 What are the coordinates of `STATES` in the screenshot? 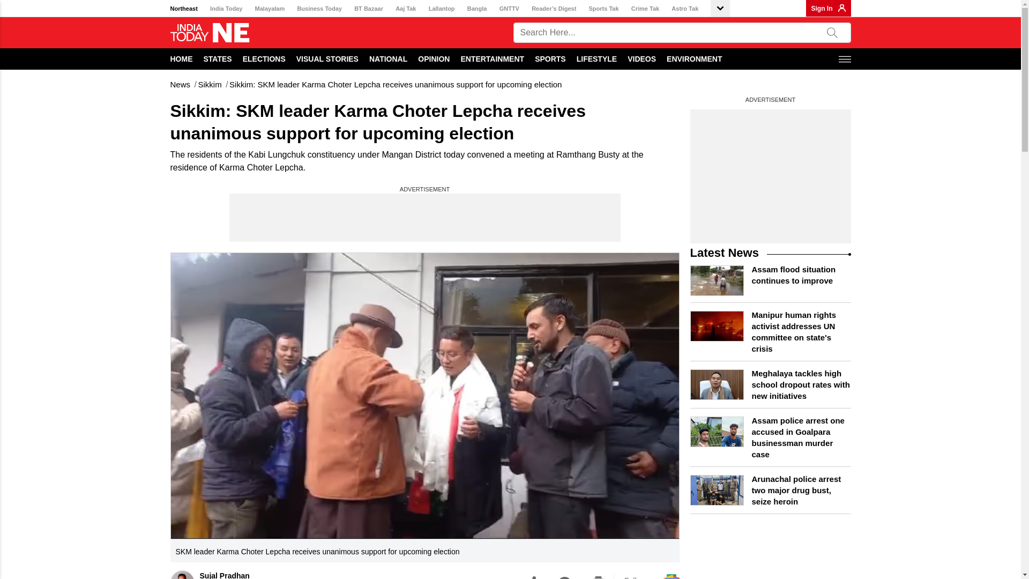 It's located at (218, 58).